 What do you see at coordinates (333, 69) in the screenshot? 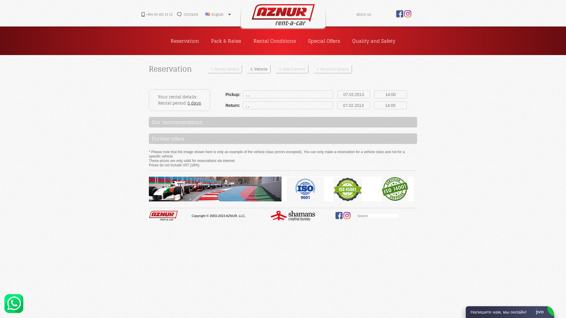
I see `4. Personal details` at bounding box center [333, 69].